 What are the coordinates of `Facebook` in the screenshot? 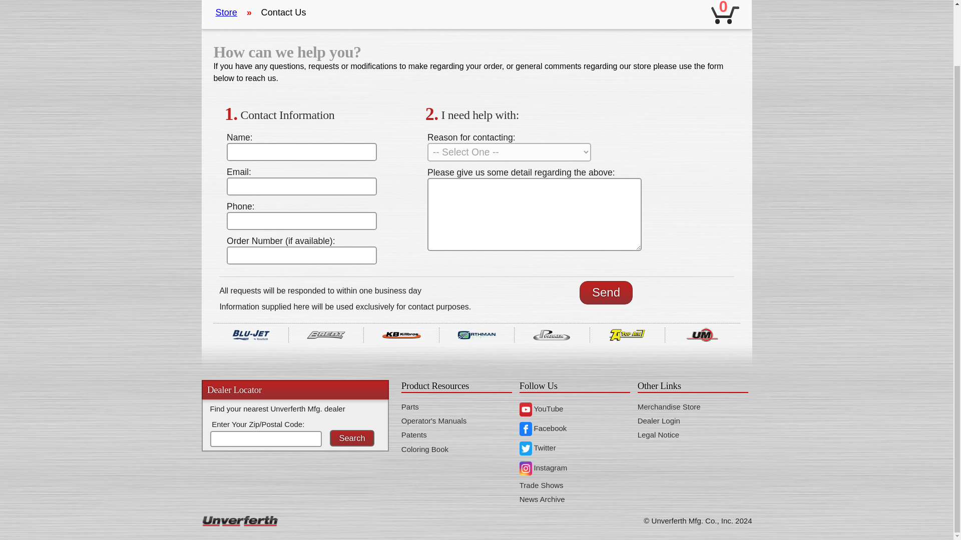 It's located at (543, 428).